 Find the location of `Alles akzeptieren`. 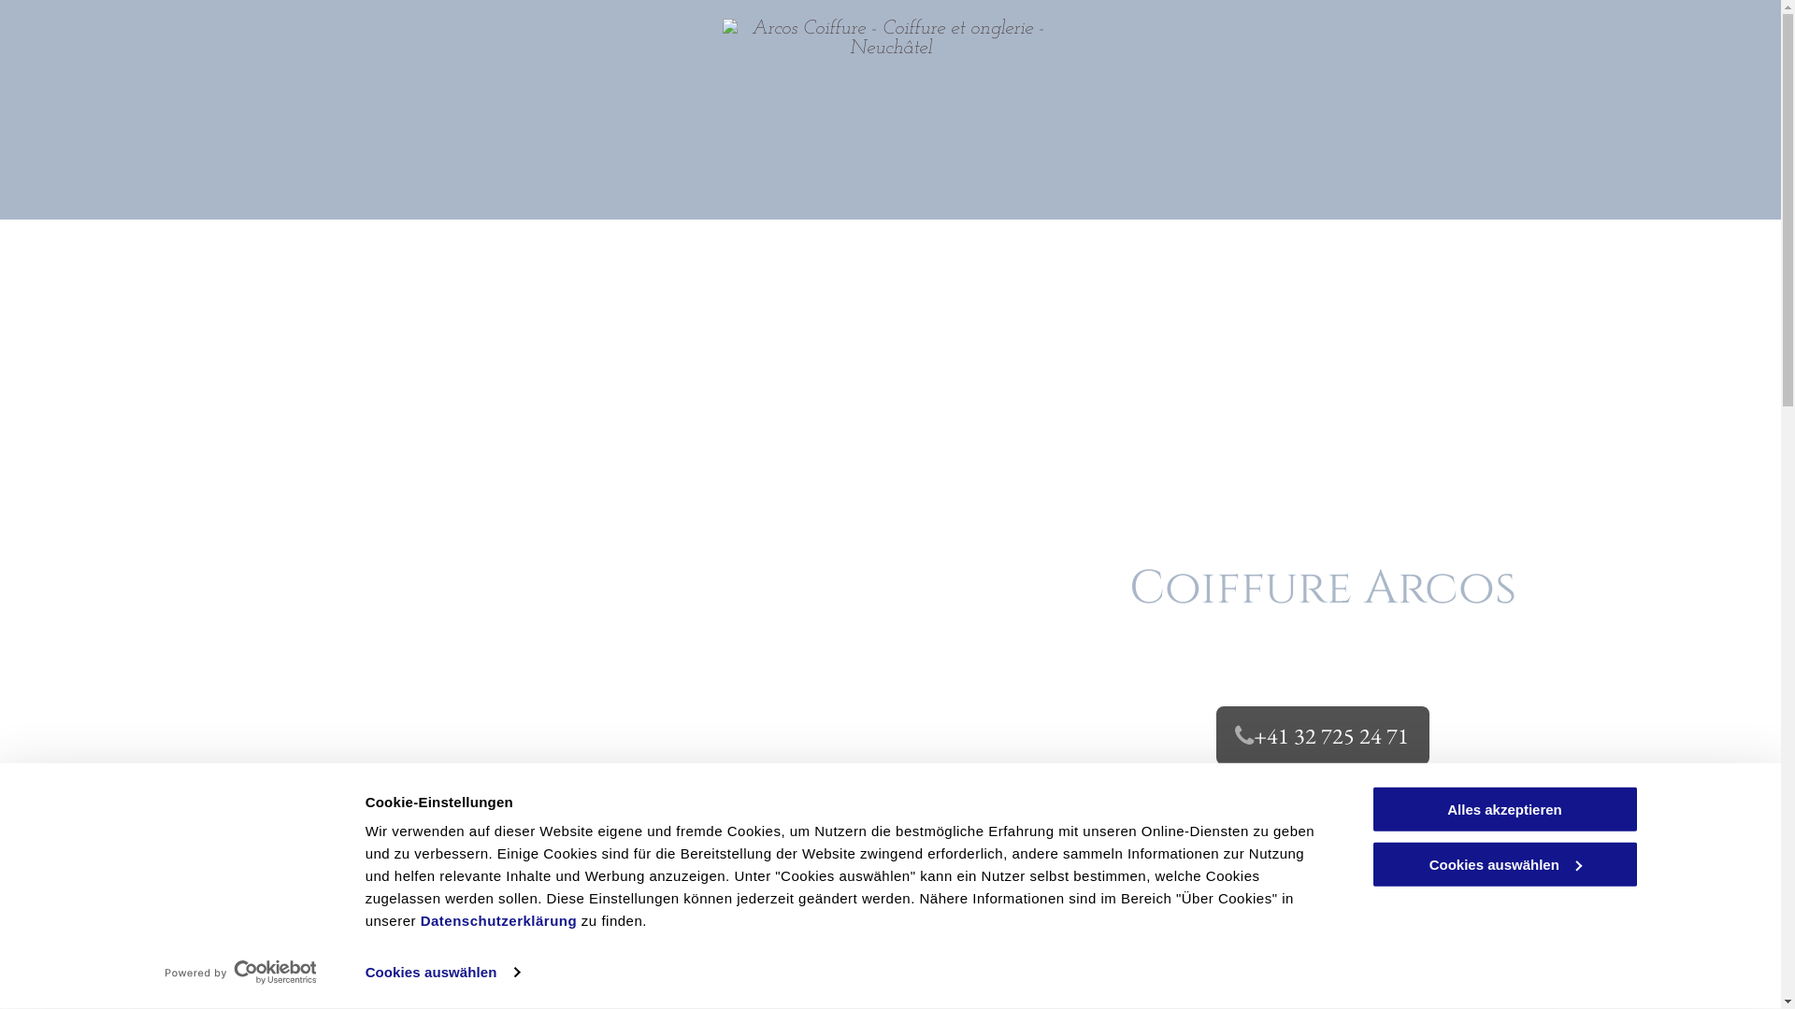

Alles akzeptieren is located at coordinates (1504, 809).